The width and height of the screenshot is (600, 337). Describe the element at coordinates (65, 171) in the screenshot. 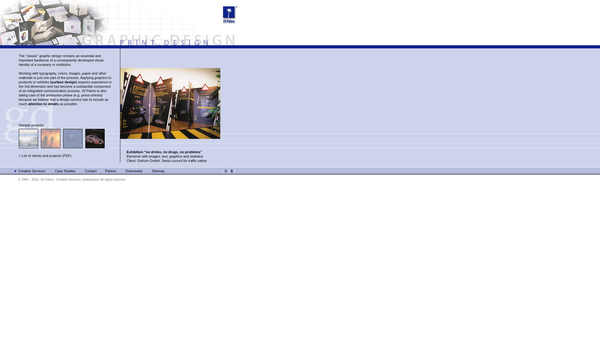

I see `Case Studies` at that location.